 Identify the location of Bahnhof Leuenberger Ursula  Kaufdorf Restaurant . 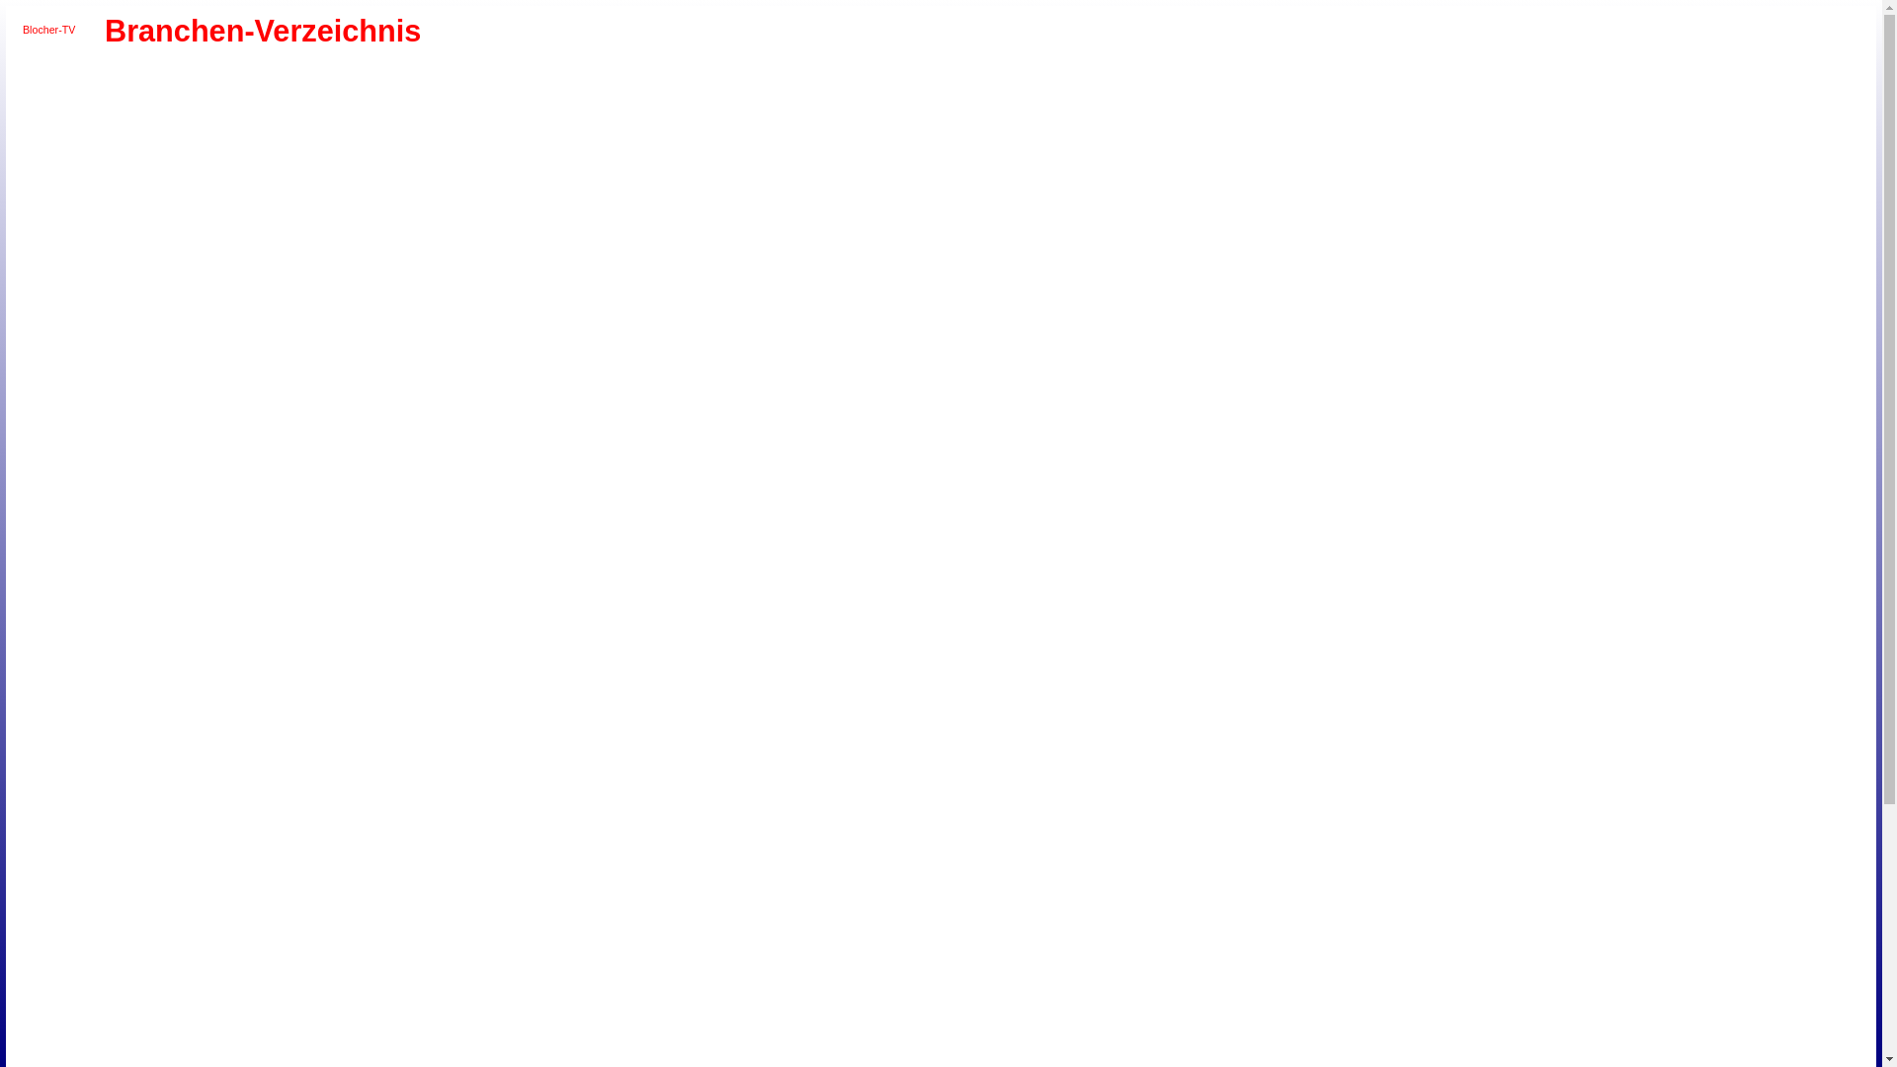
(622, 670).